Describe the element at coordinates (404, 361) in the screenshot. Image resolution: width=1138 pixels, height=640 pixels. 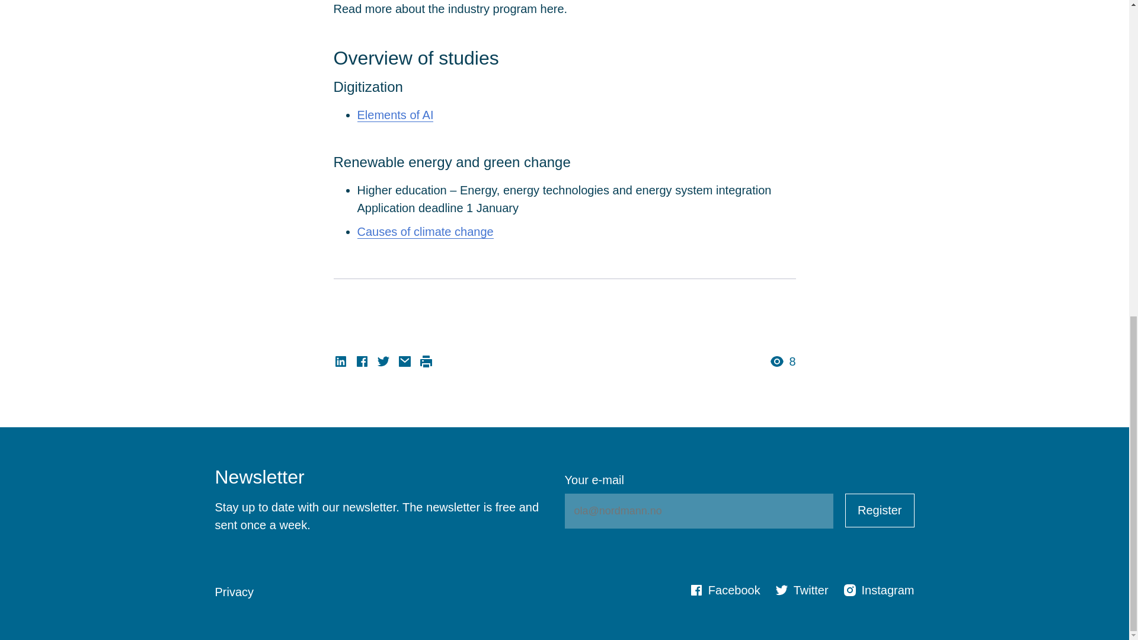
I see `Share on email` at that location.